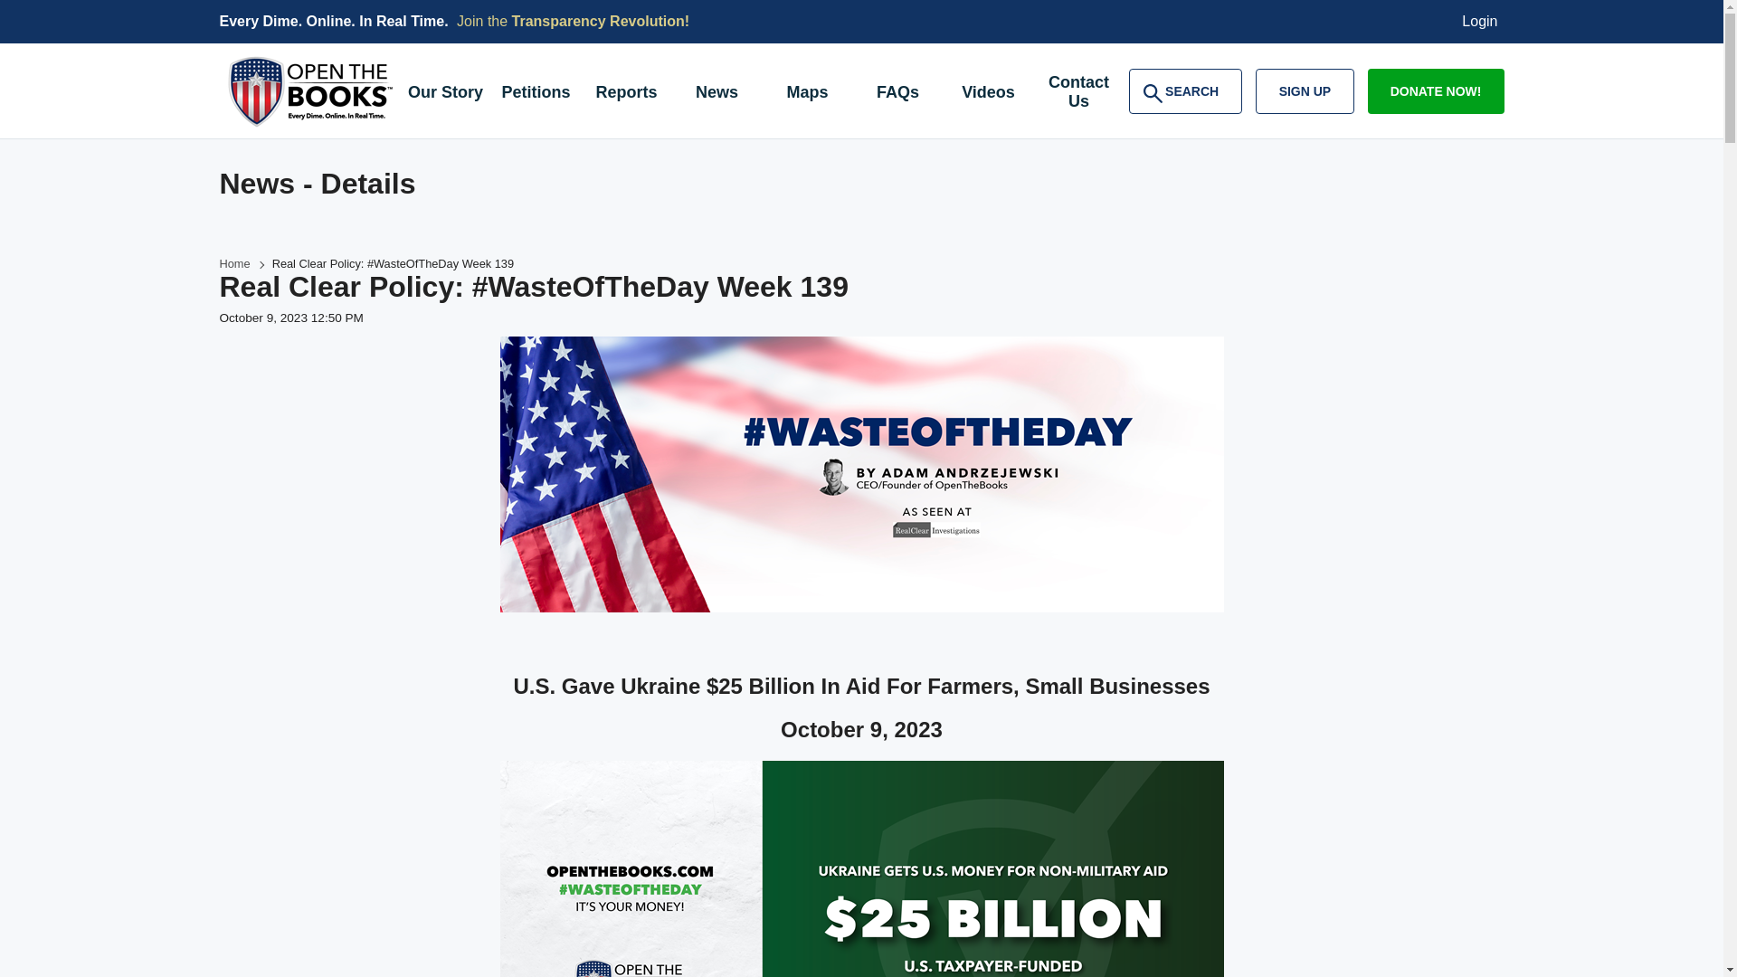 Image resolution: width=1737 pixels, height=977 pixels. I want to click on News, so click(717, 94).